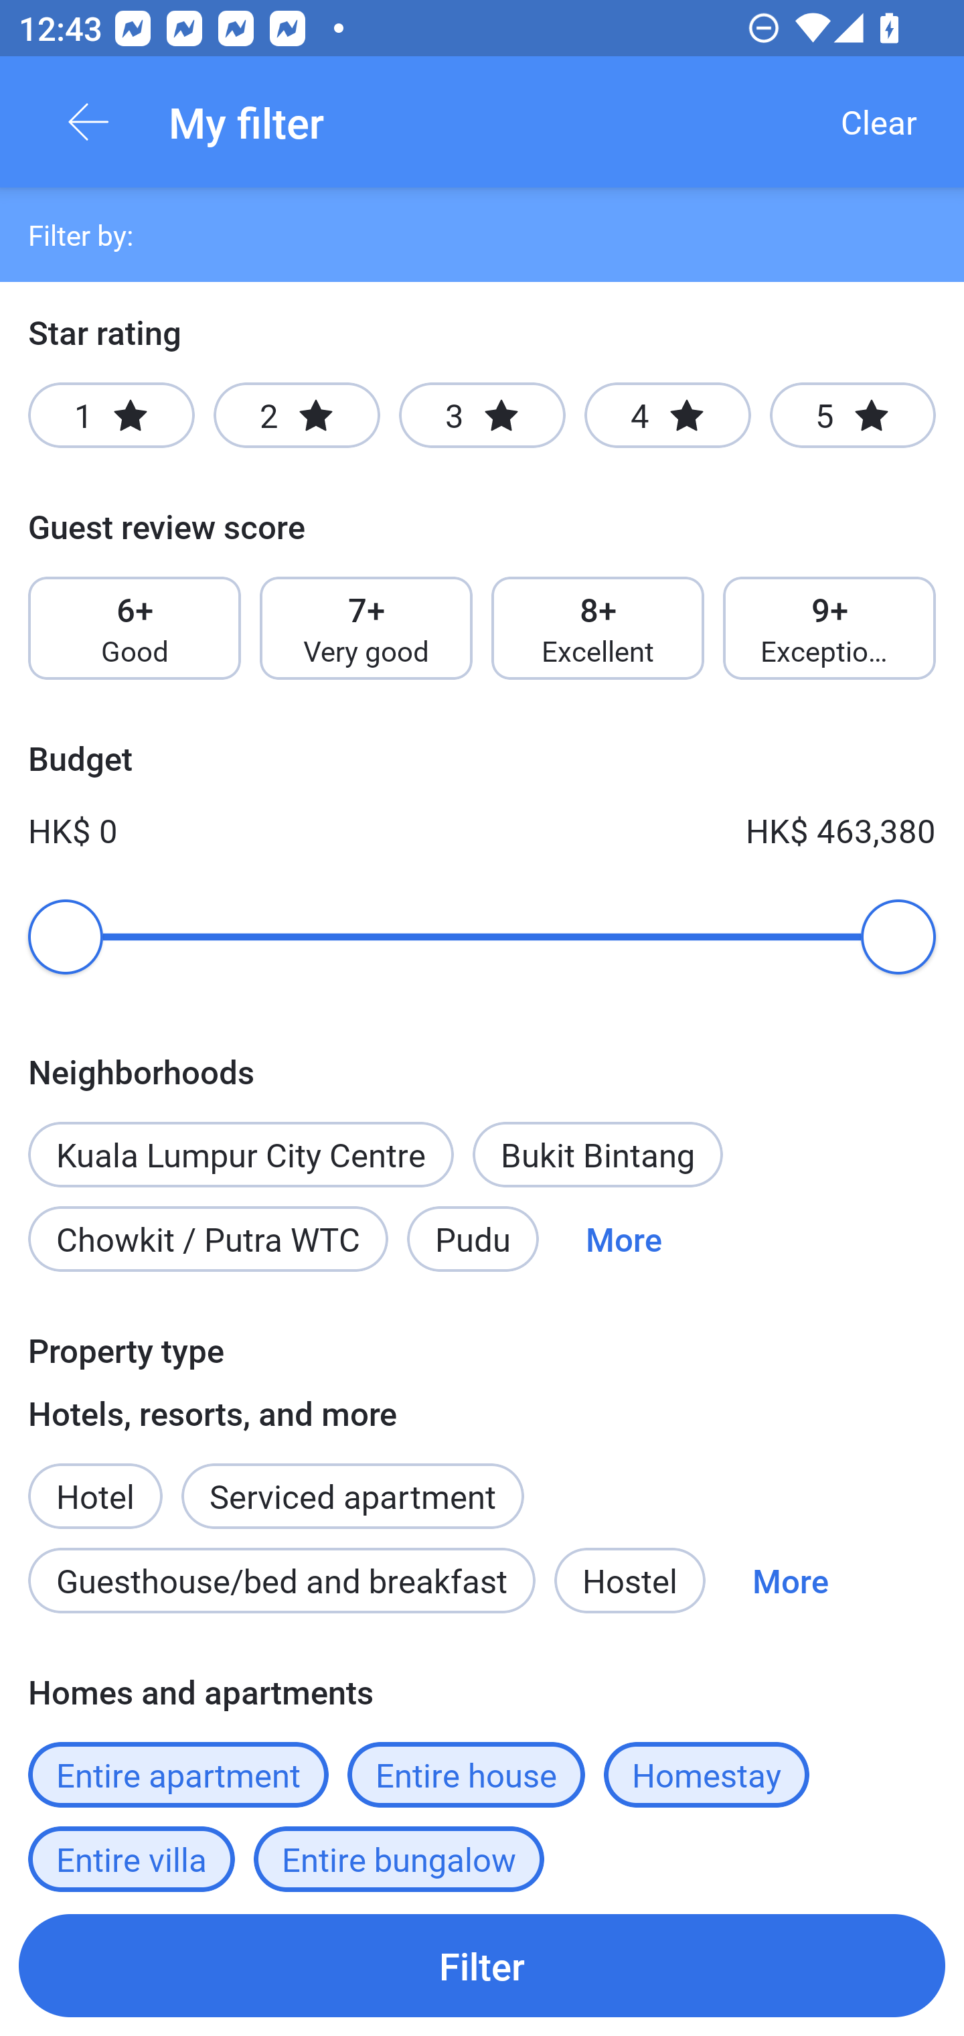 The height and width of the screenshot is (2036, 964). Describe the element at coordinates (667, 415) in the screenshot. I see `4` at that location.